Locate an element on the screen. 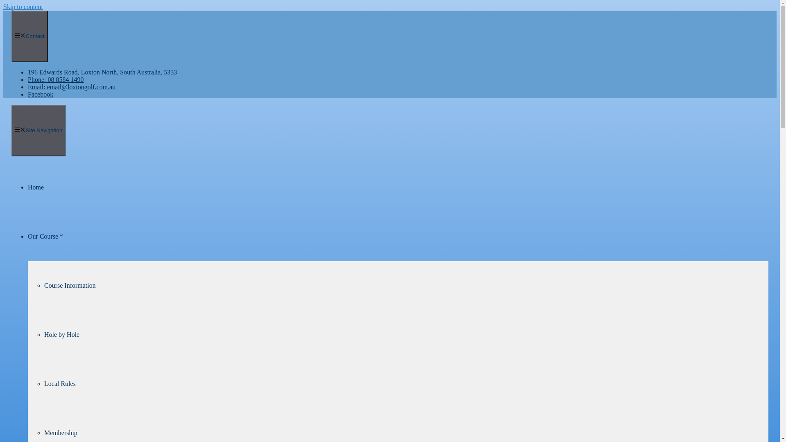 This screenshot has height=442, width=786. Membership is located at coordinates (61, 433).